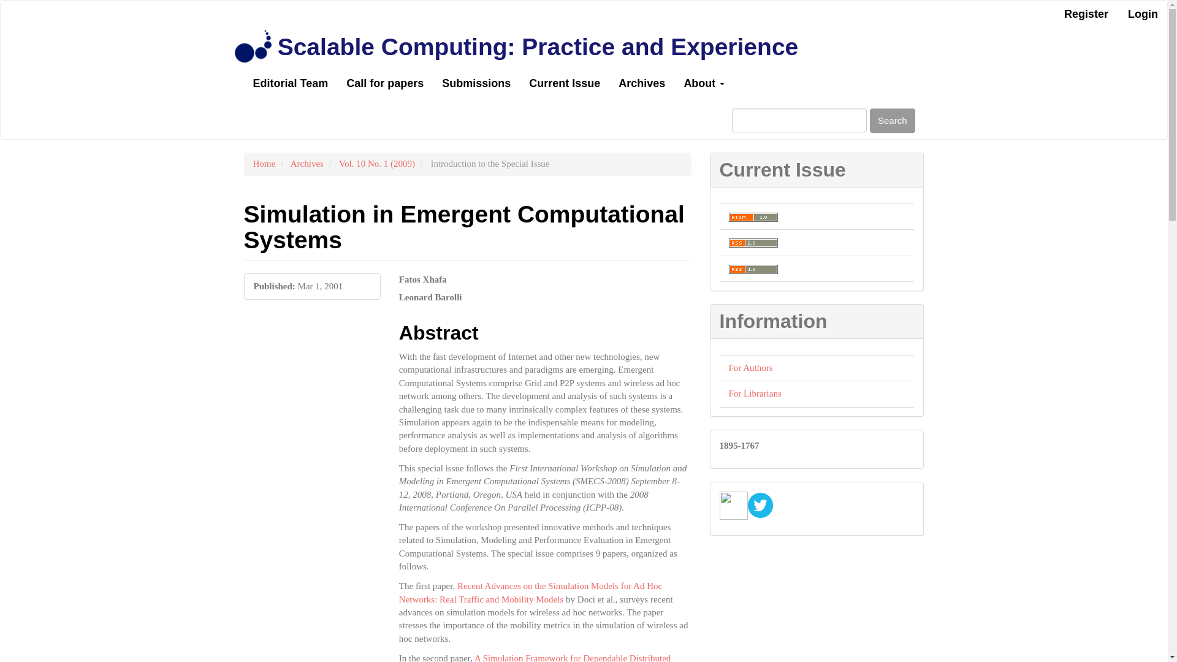 The width and height of the screenshot is (1177, 662). I want to click on Call for papers, so click(385, 83).